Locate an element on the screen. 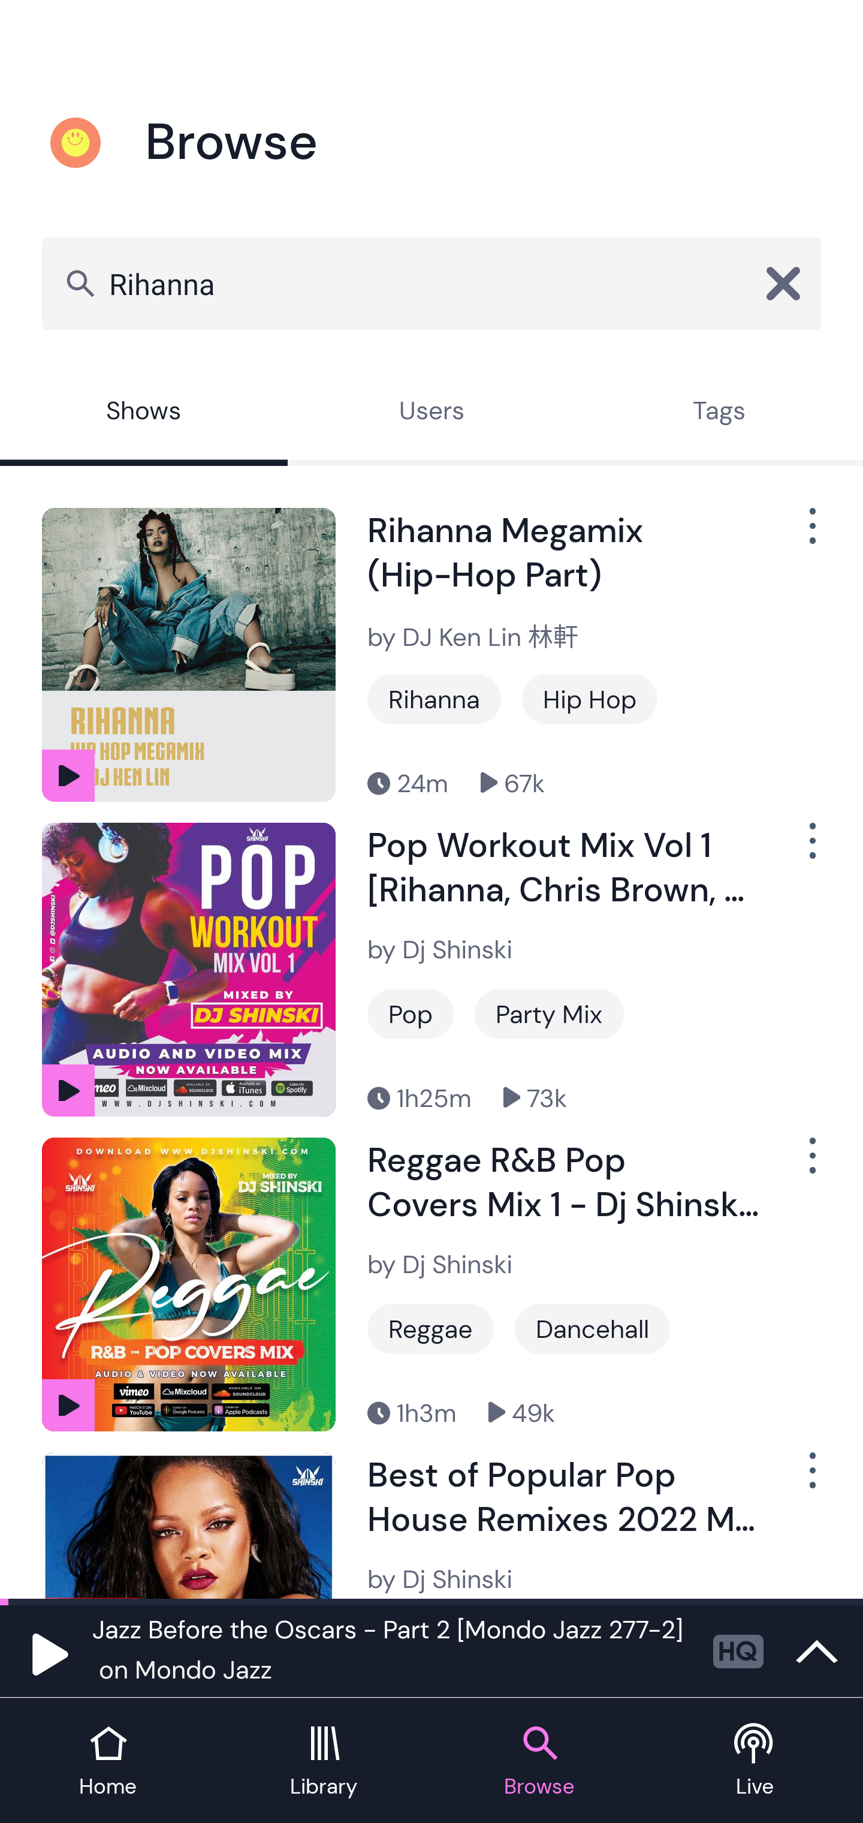  Browse tab Browse is located at coordinates (539, 1762).